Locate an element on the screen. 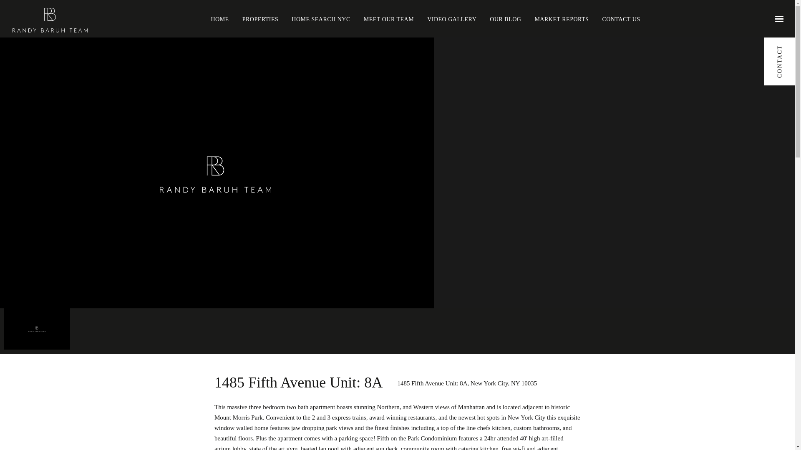  MARKET REPORTS is located at coordinates (562, 18).